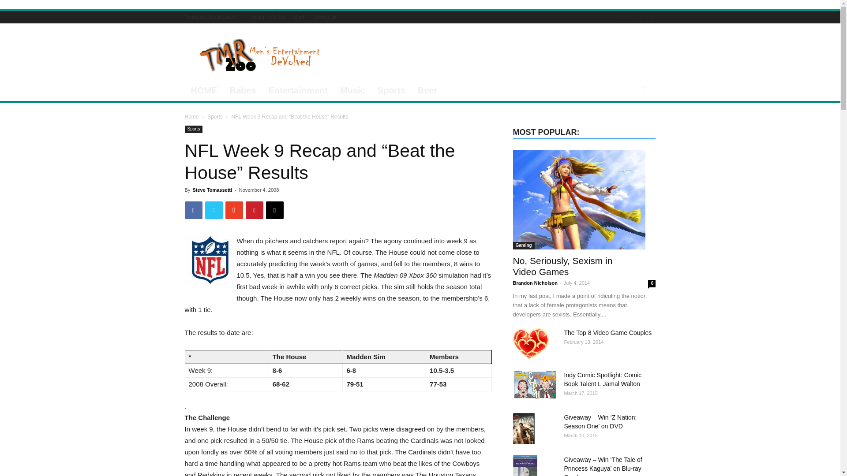  What do you see at coordinates (630, 125) in the screenshot?
I see `Search` at bounding box center [630, 125].